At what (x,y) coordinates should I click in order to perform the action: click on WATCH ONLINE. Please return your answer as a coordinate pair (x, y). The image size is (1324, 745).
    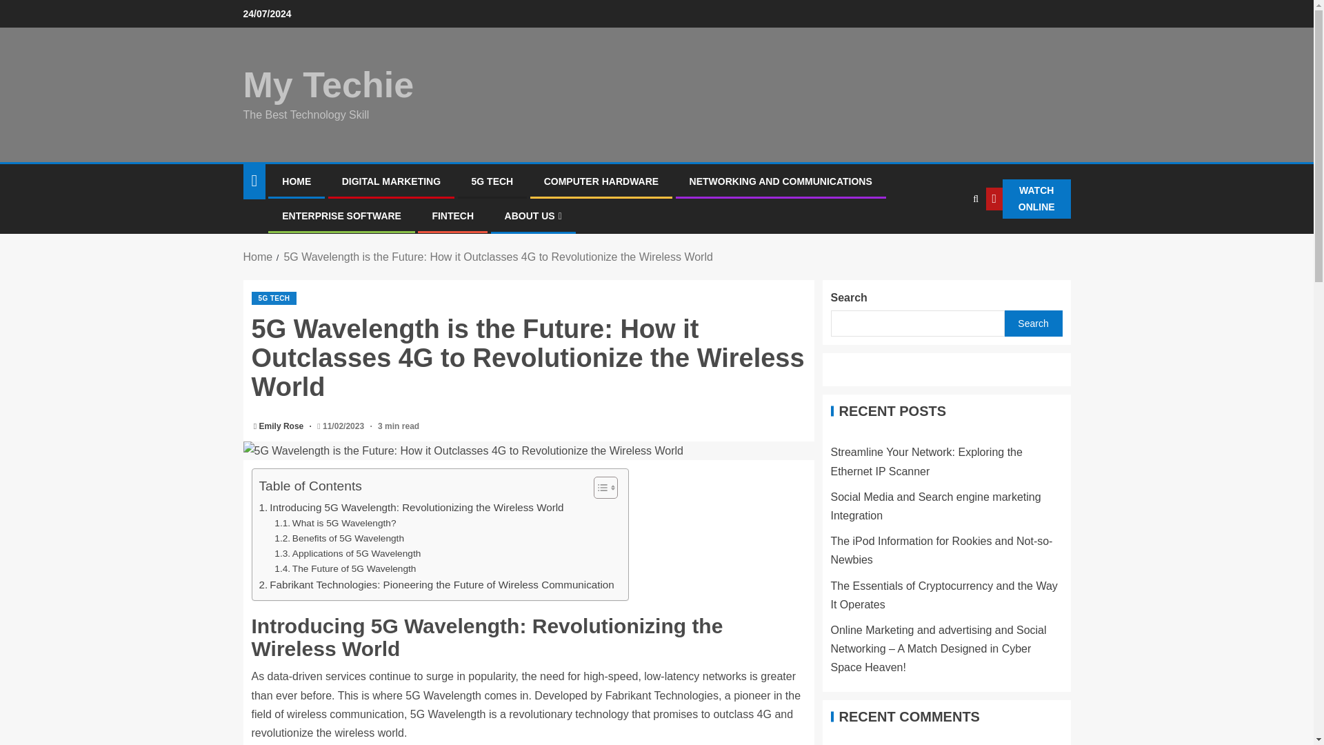
    Looking at the image, I should click on (1029, 199).